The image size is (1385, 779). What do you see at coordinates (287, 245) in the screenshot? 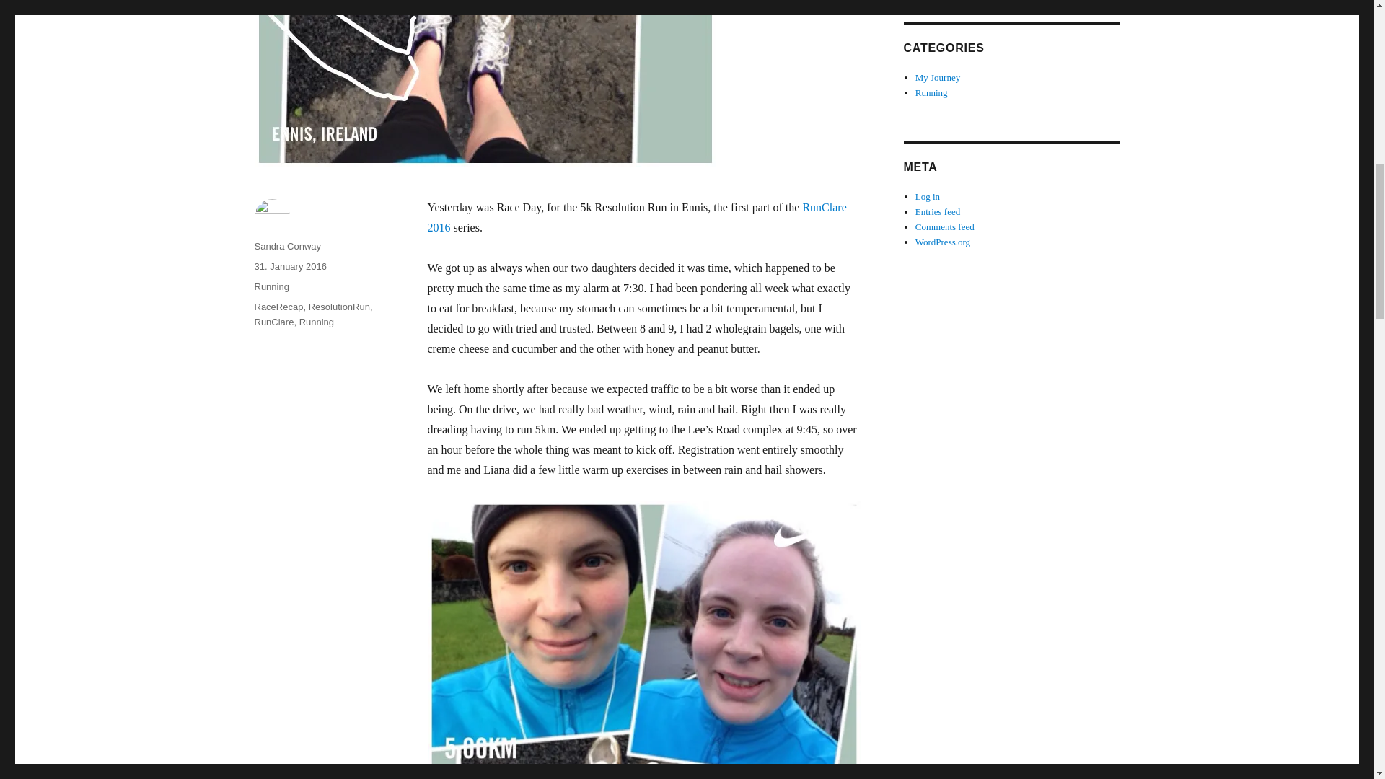
I see `Sandra Conway` at bounding box center [287, 245].